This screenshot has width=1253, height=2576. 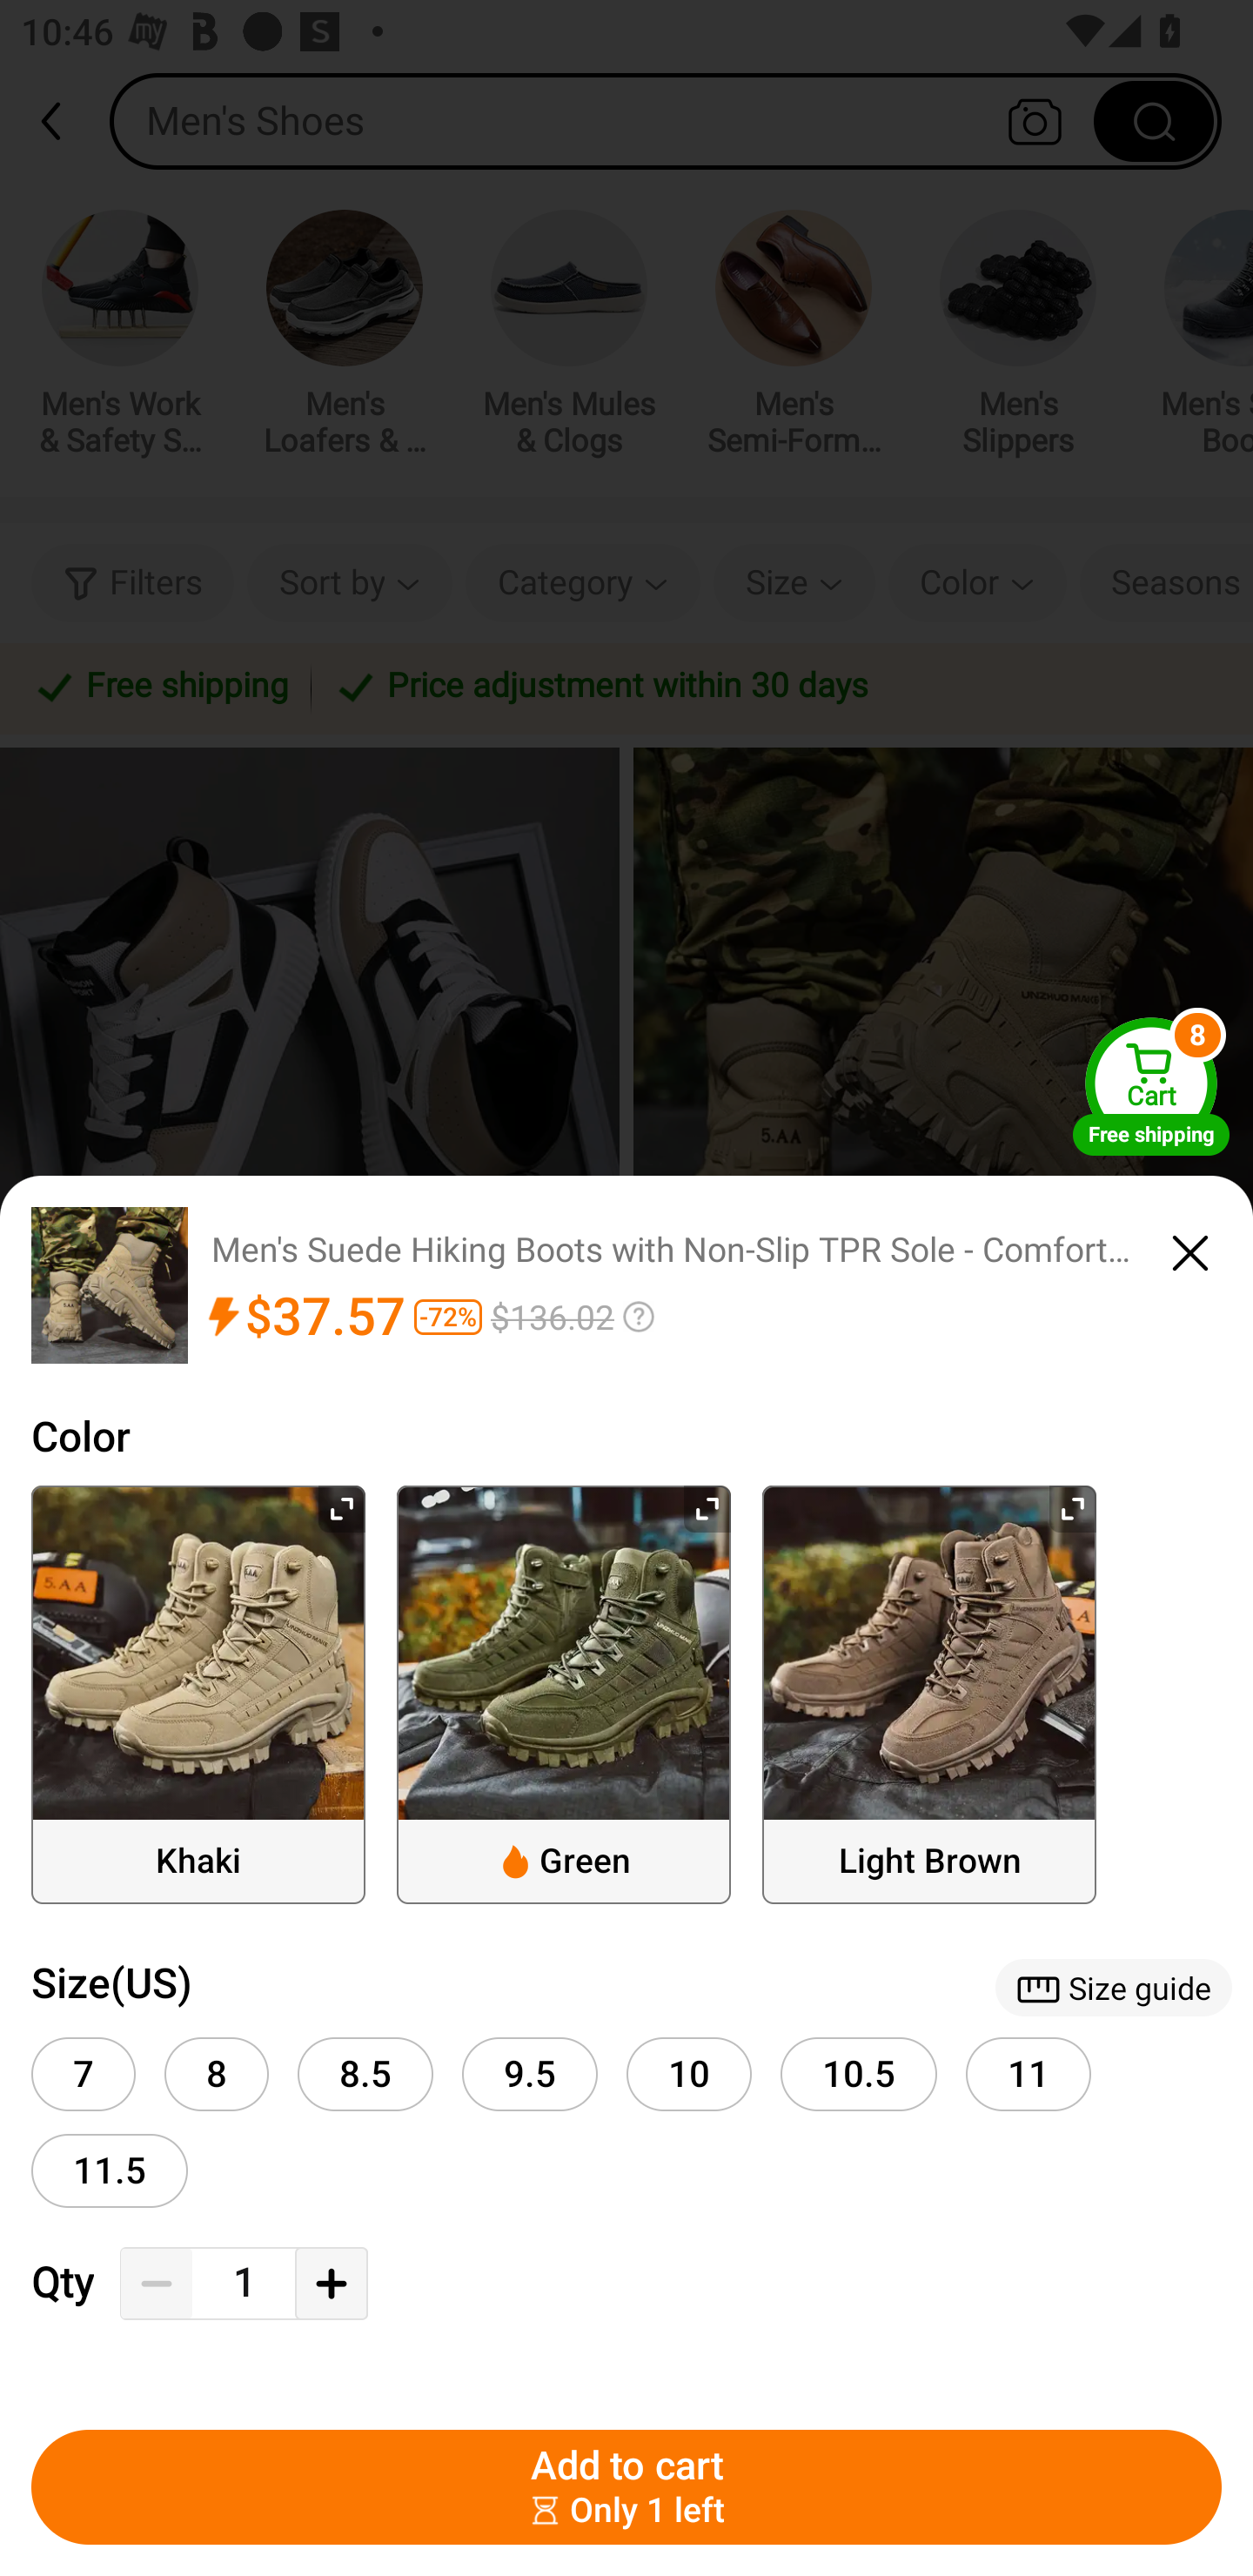 What do you see at coordinates (929, 1694) in the screenshot?
I see `Light Brown` at bounding box center [929, 1694].